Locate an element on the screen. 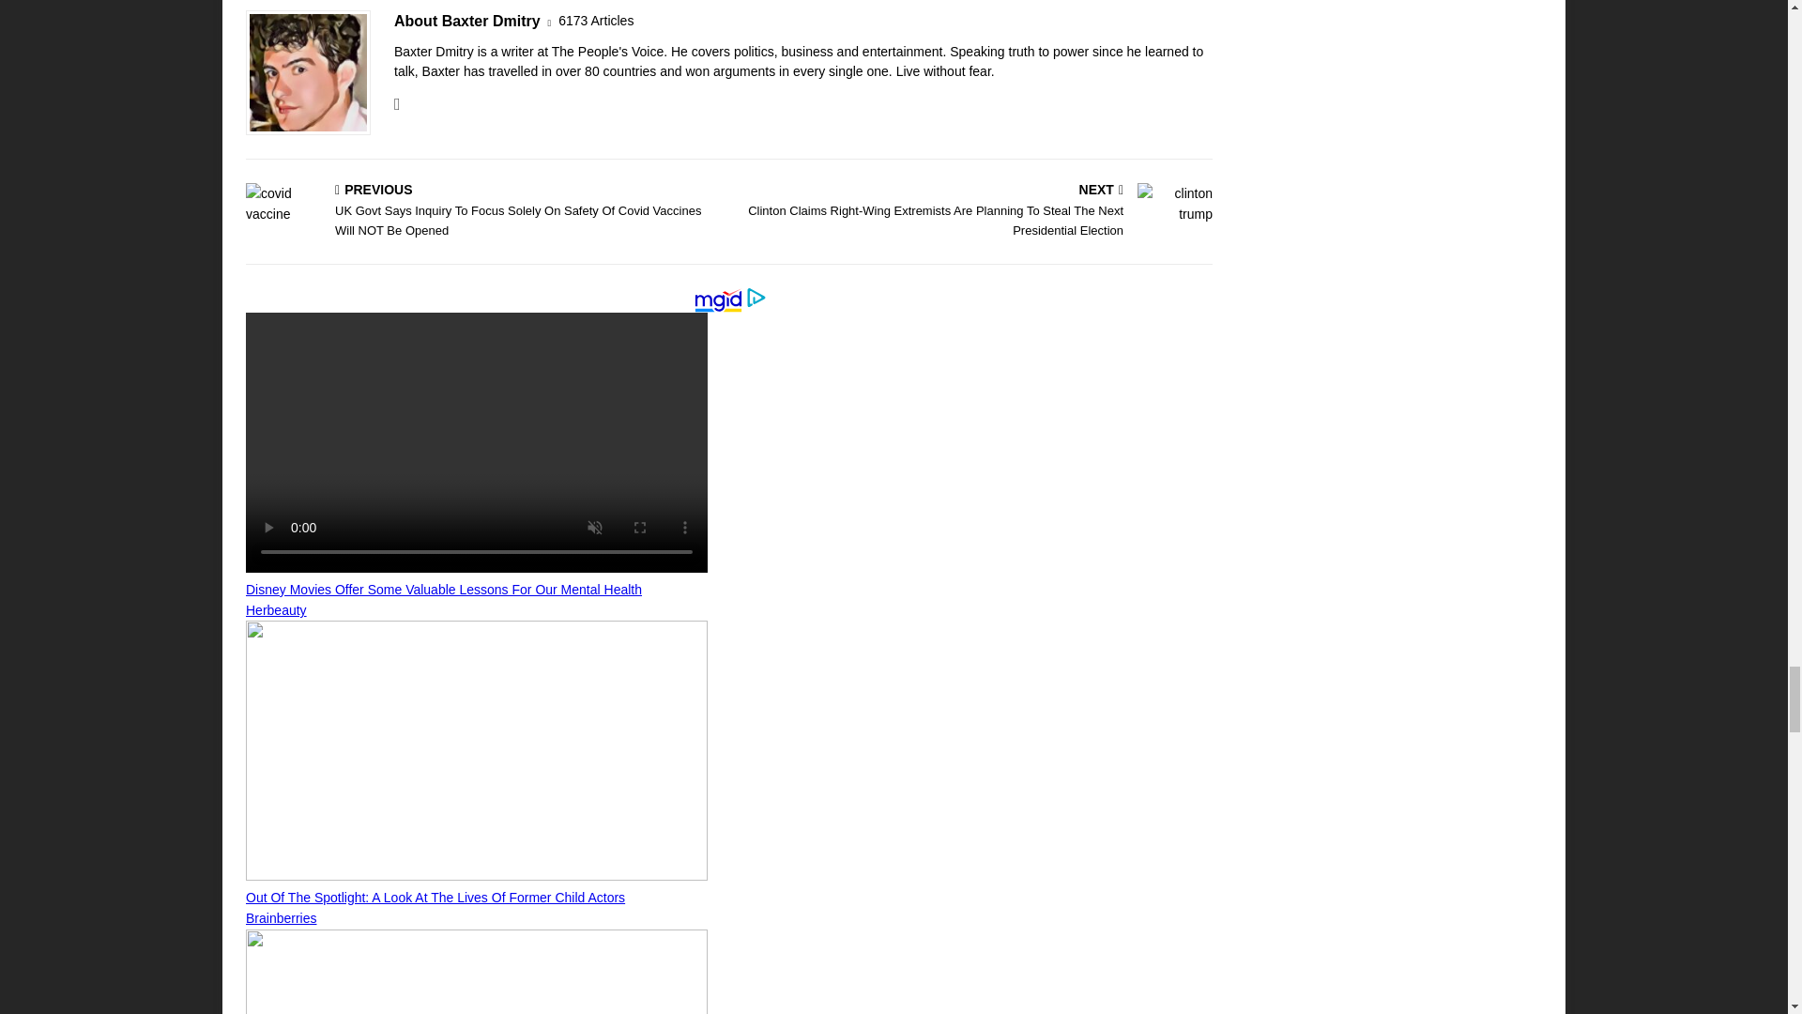 The width and height of the screenshot is (1802, 1014). More articles written by Baxter Dmitry' is located at coordinates (596, 21).